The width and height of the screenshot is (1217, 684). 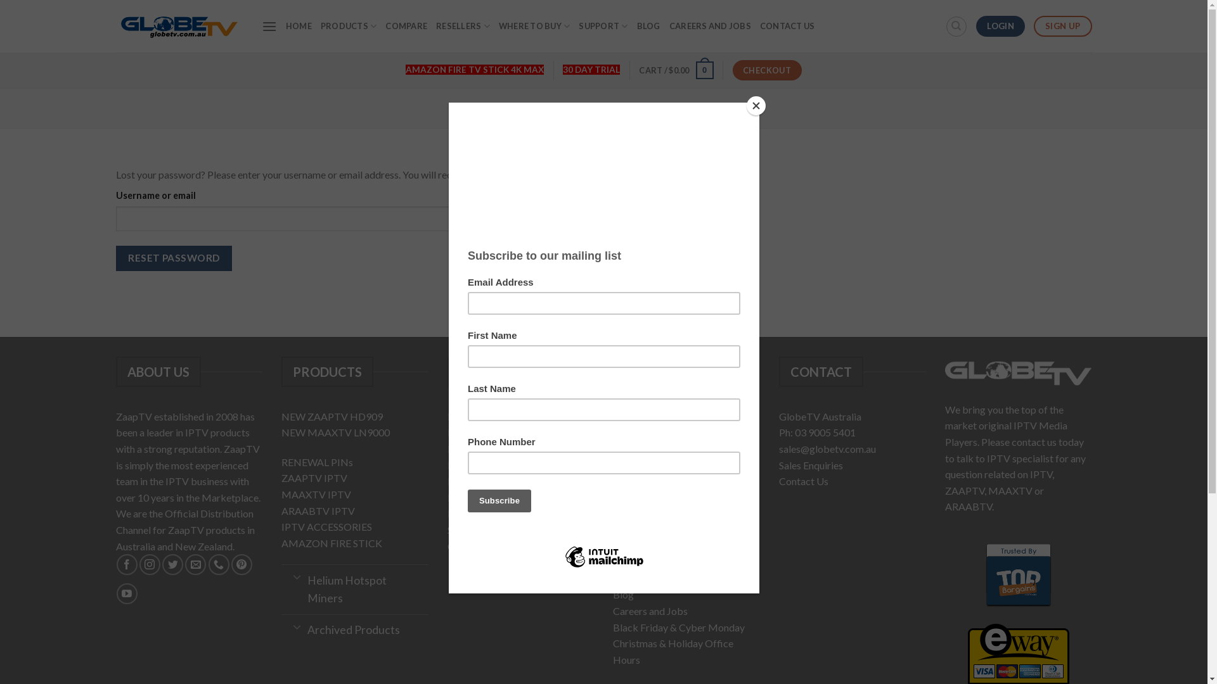 I want to click on Sales Enquiries, so click(x=811, y=465).